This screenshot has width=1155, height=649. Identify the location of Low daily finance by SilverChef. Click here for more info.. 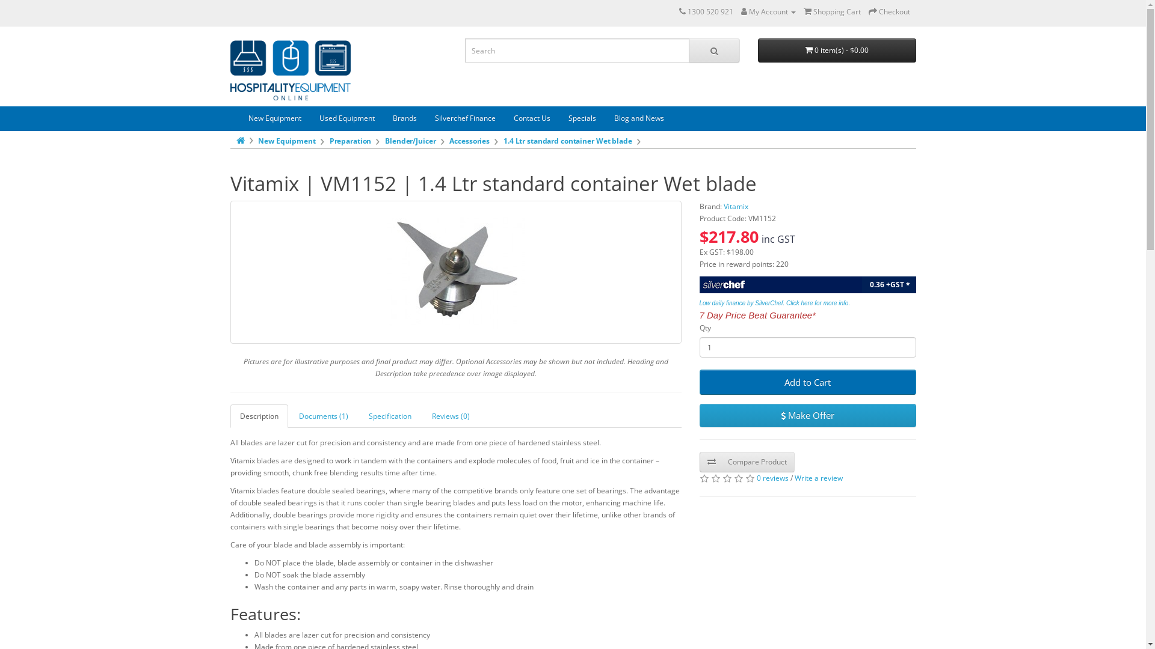
(775, 303).